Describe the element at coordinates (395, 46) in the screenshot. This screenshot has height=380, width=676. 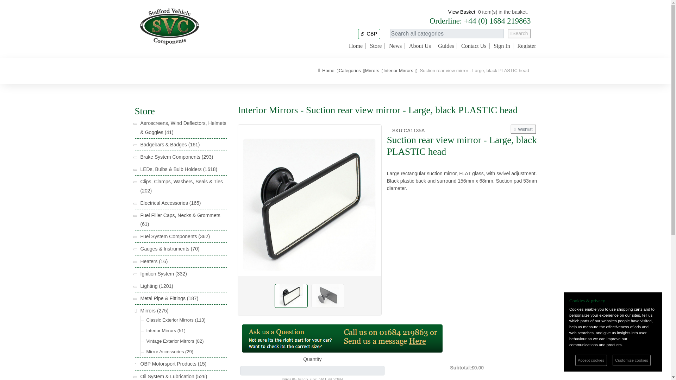
I see `News` at that location.